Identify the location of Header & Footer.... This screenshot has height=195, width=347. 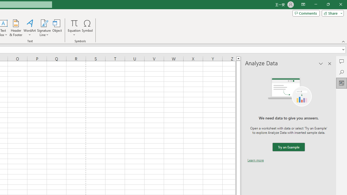
(16, 28).